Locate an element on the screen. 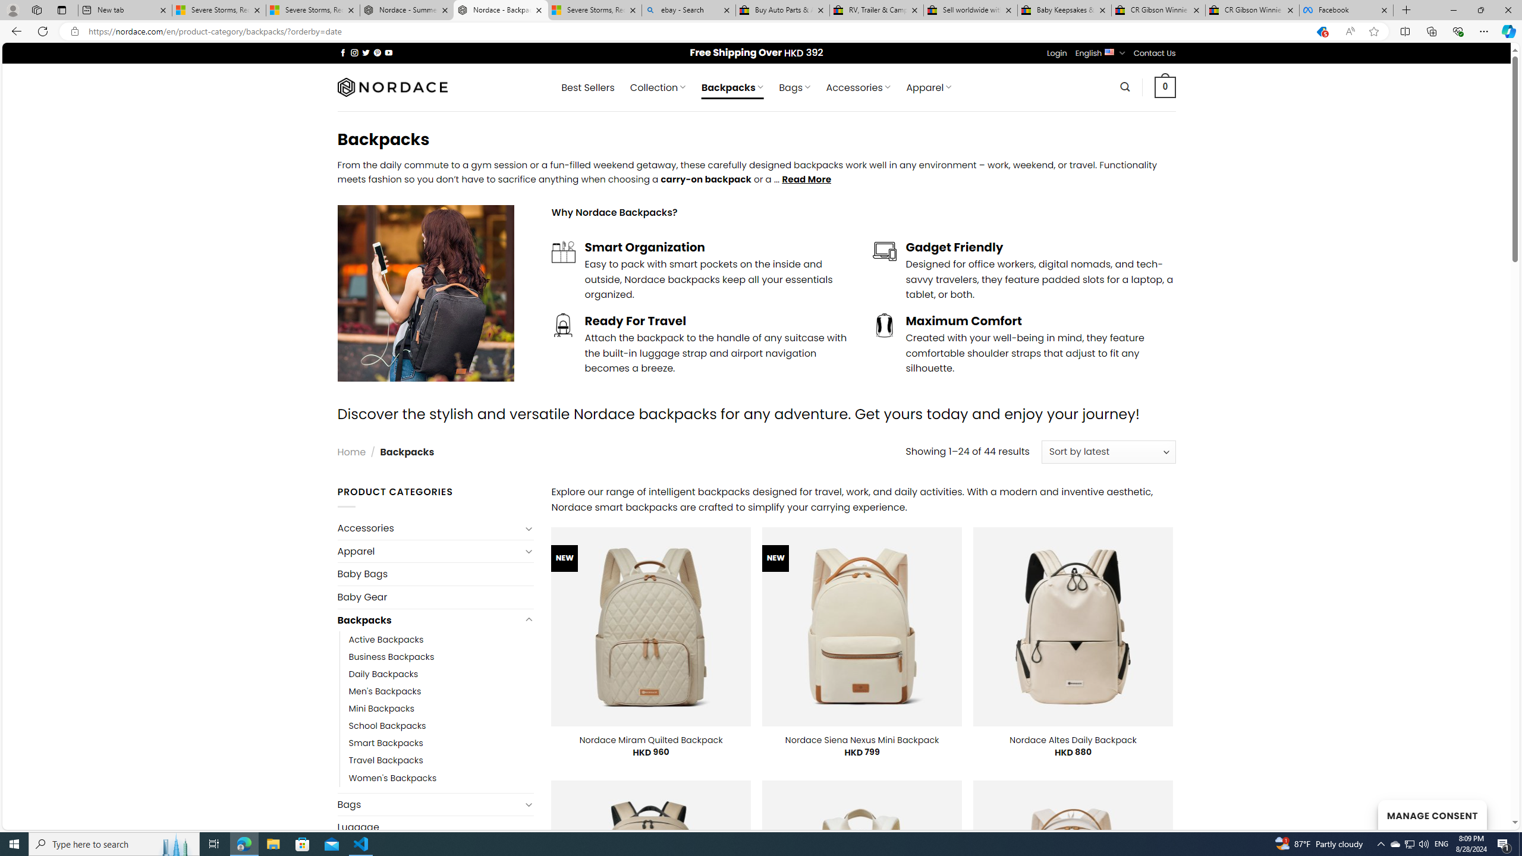  Bags is located at coordinates (429, 804).